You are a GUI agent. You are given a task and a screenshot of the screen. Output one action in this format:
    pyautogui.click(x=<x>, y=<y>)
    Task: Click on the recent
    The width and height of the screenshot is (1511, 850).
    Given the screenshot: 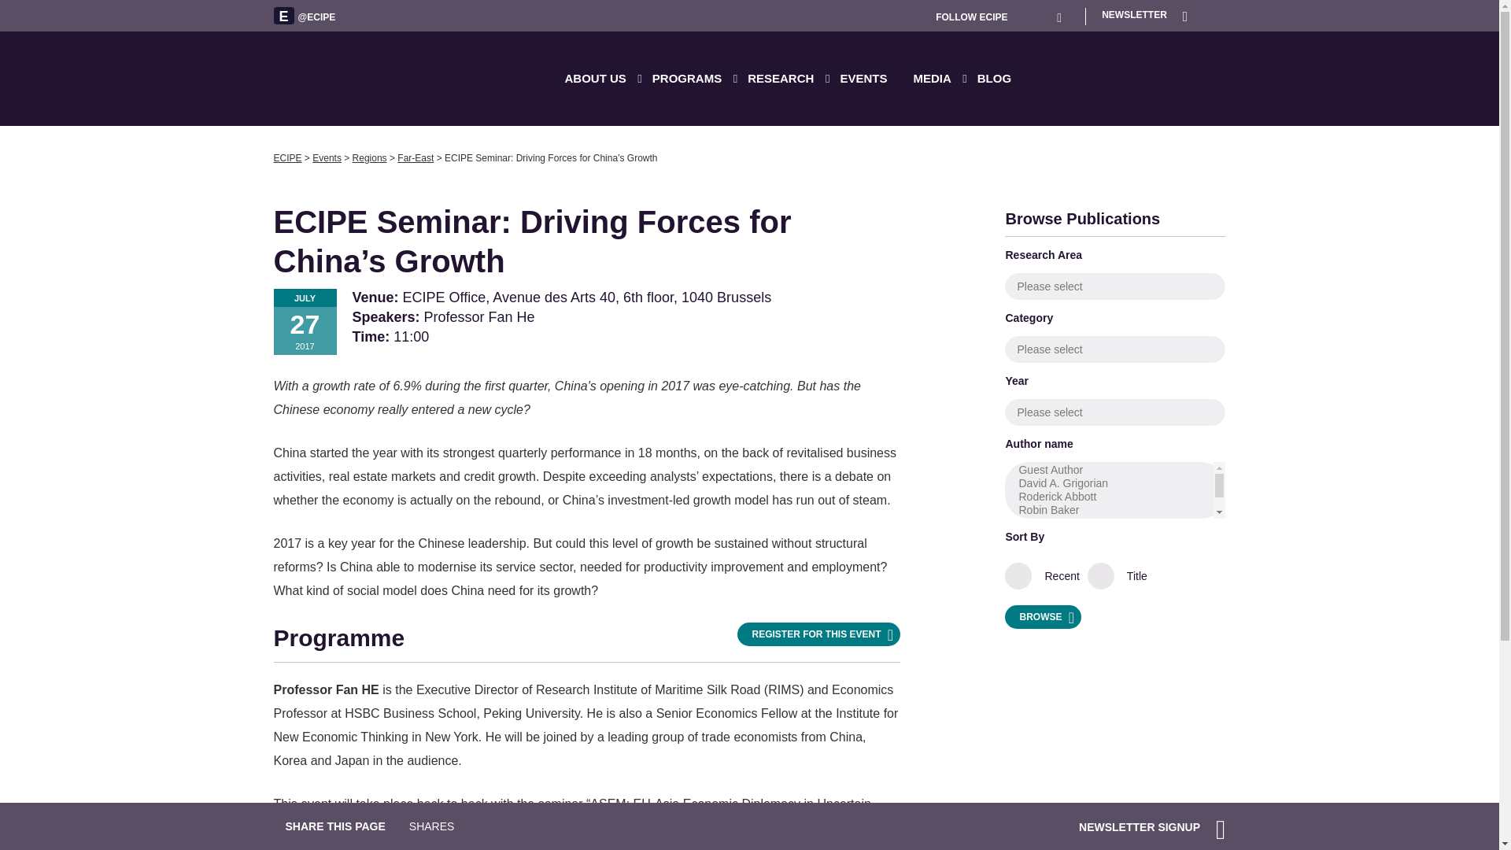 What is the action you would take?
    pyautogui.click(x=1026, y=579)
    